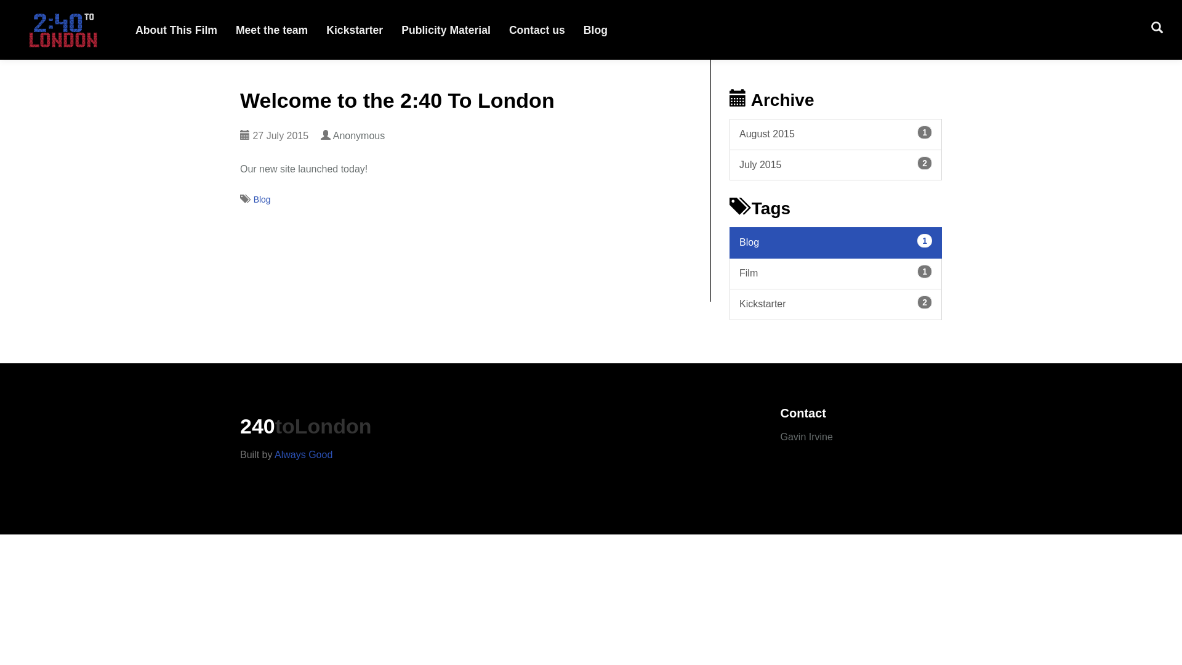 The width and height of the screenshot is (1182, 665). What do you see at coordinates (446, 30) in the screenshot?
I see `Publicity Material` at bounding box center [446, 30].